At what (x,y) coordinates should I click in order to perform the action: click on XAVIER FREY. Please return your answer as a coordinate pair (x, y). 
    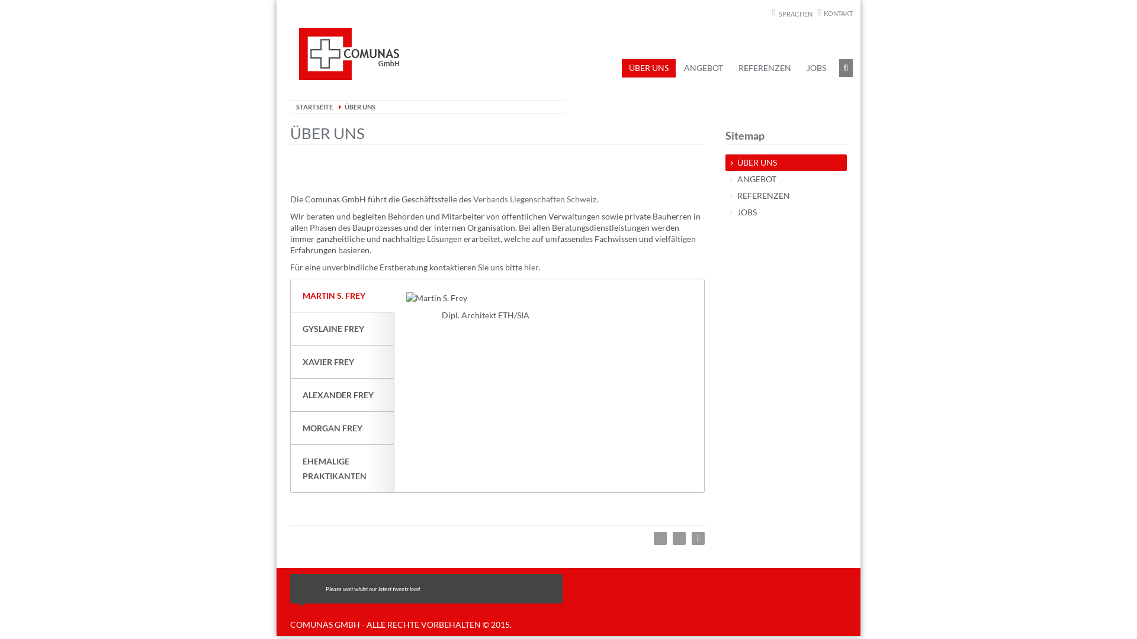
    Looking at the image, I should click on (342, 362).